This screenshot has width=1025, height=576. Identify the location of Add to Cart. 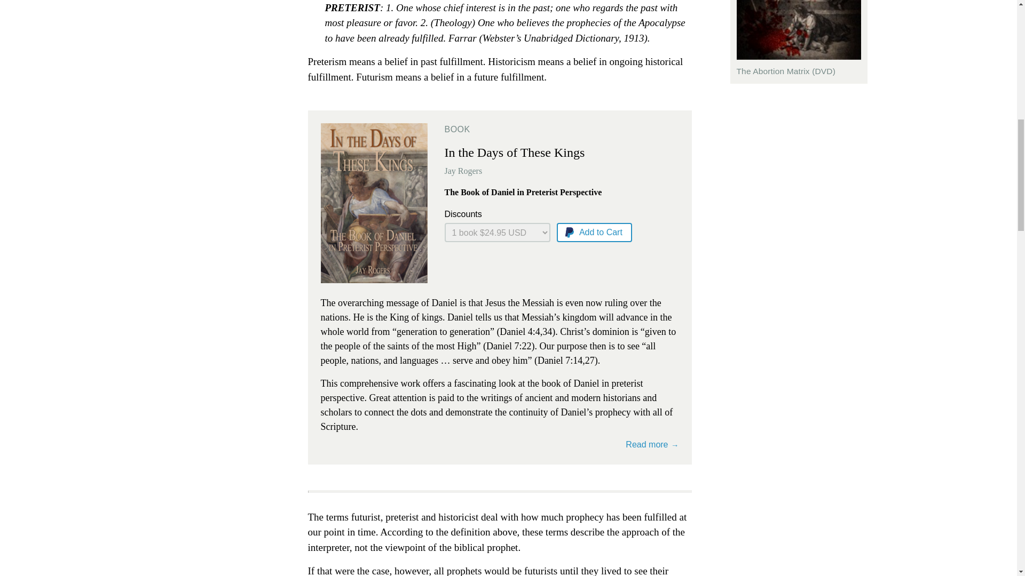
(594, 232).